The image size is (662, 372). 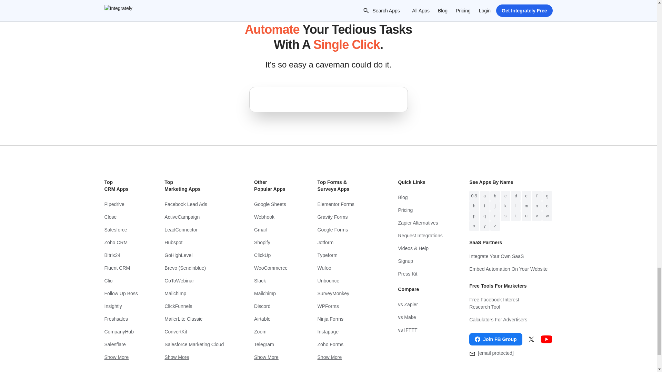 I want to click on Zoho CRM, so click(x=121, y=242).